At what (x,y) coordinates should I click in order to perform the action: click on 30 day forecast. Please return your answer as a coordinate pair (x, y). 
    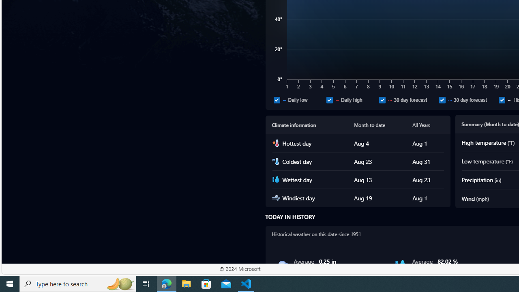
    Looking at the image, I should click on (467, 100).